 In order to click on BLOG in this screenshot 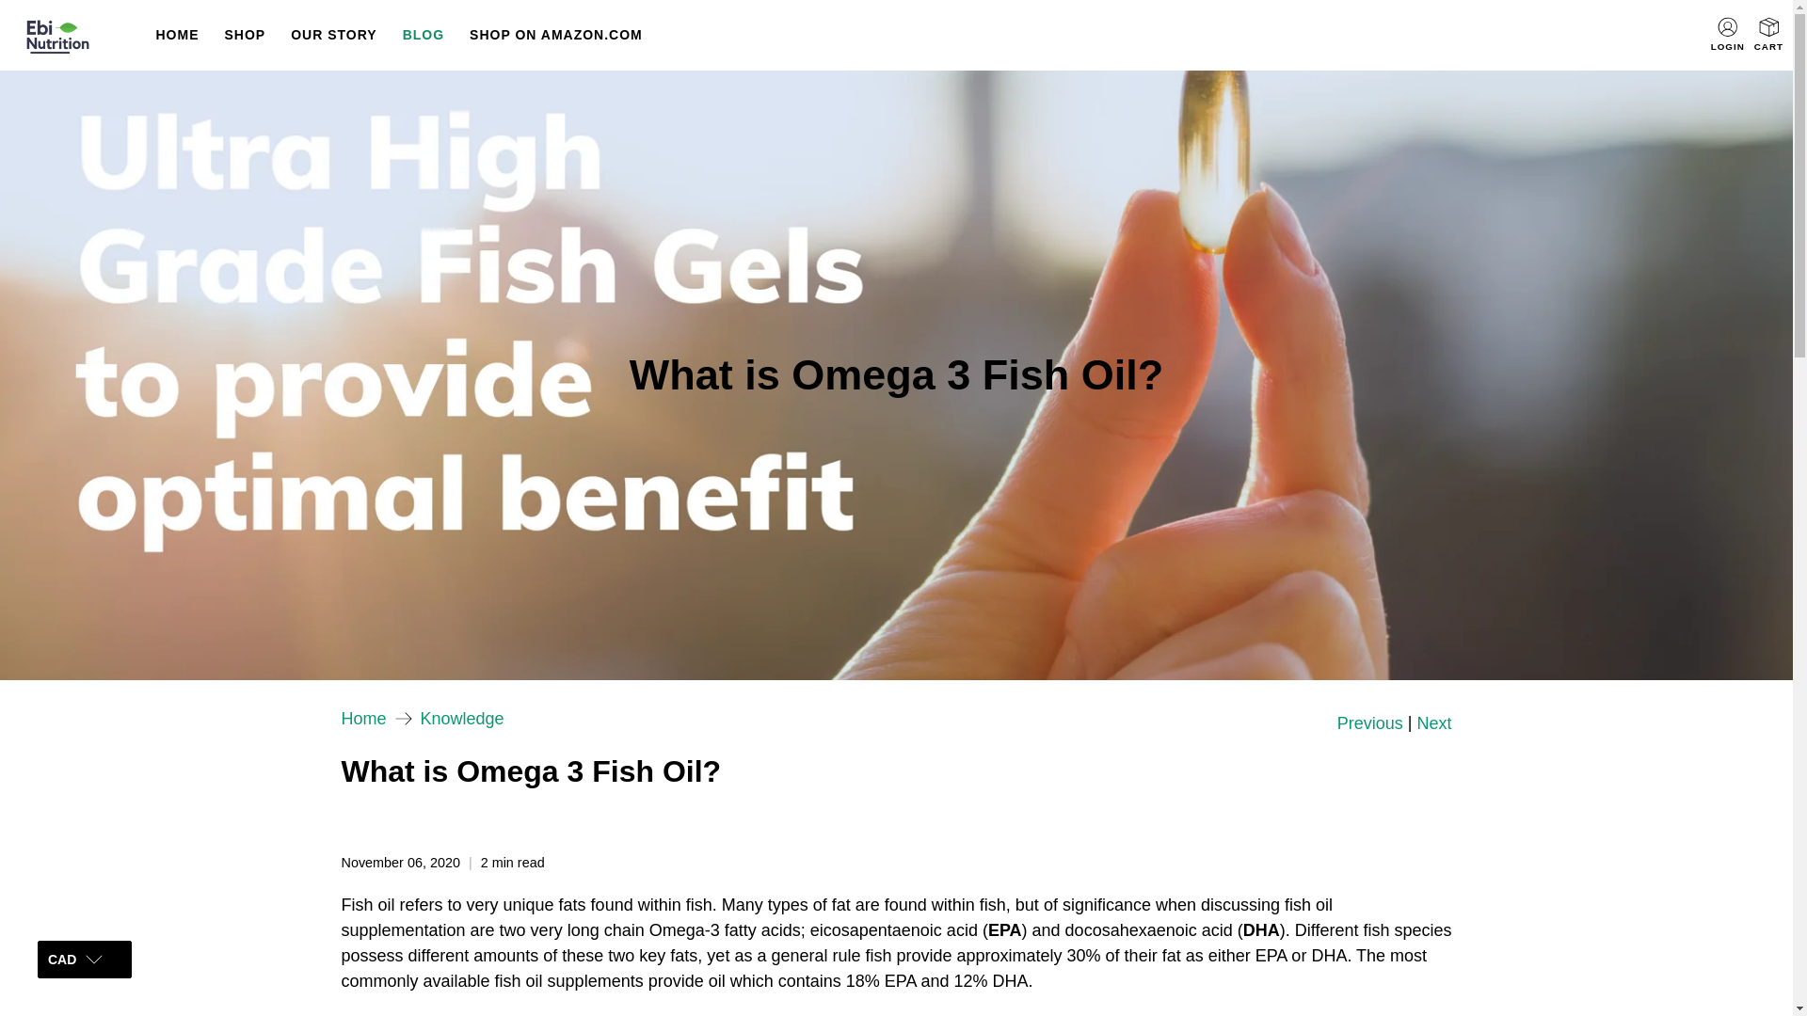, I will do `click(424, 34)`.